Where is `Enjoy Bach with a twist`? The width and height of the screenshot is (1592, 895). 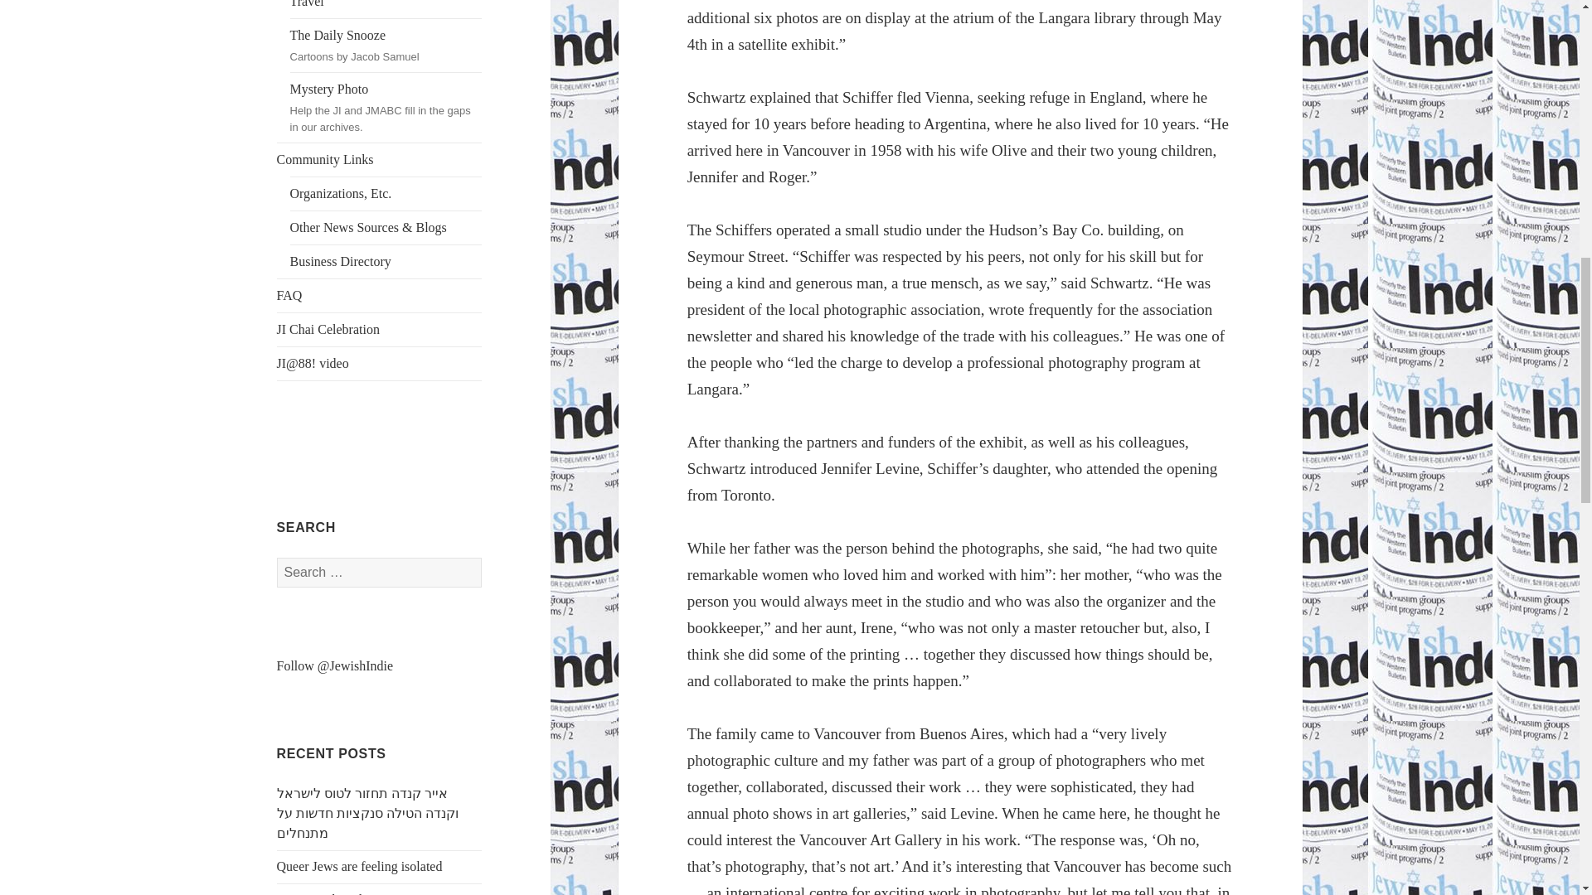 Enjoy Bach with a twist is located at coordinates (340, 893).